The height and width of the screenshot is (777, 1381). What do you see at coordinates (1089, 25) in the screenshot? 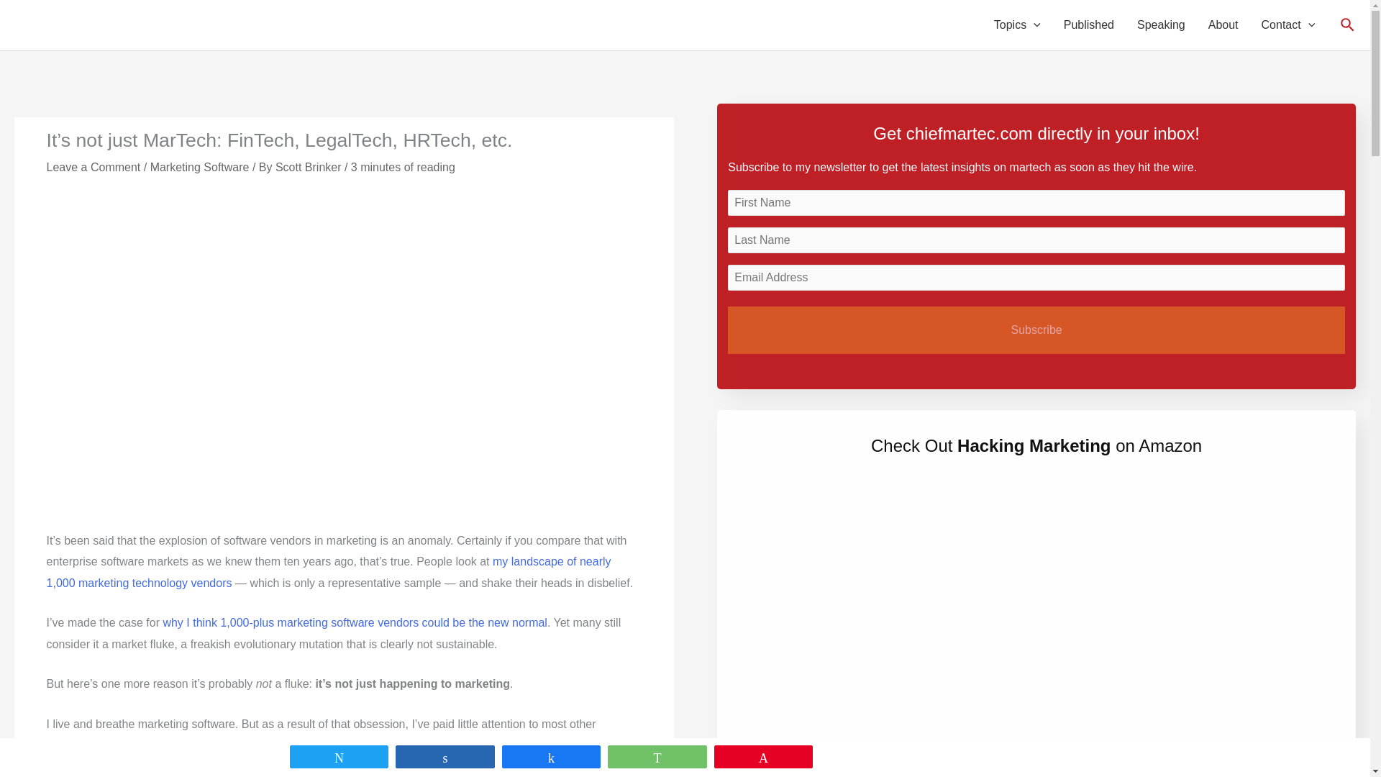
I see `Published` at bounding box center [1089, 25].